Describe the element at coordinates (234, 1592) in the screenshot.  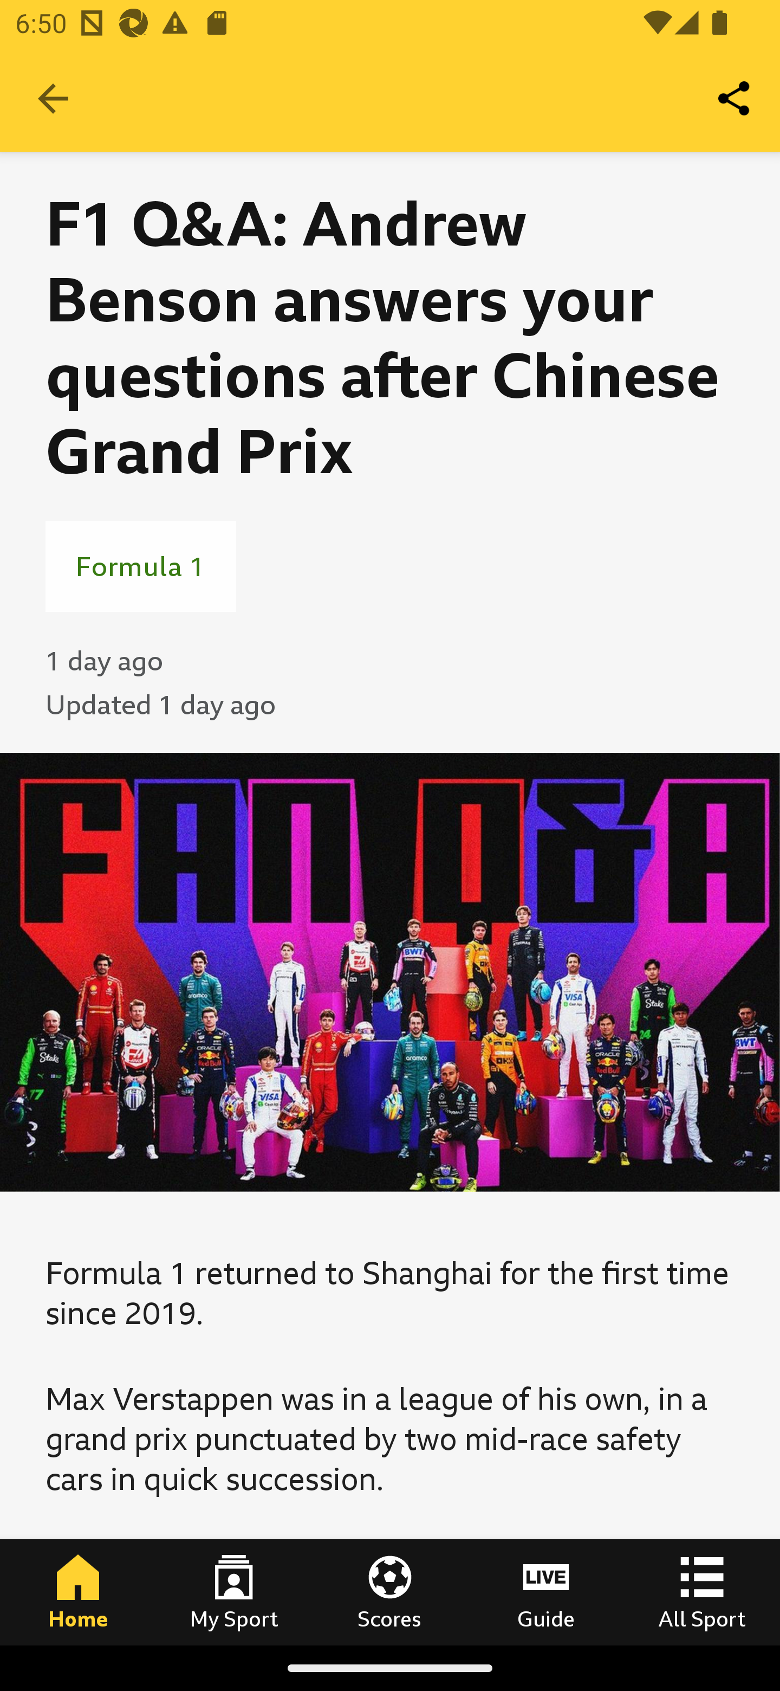
I see `My Sport` at that location.